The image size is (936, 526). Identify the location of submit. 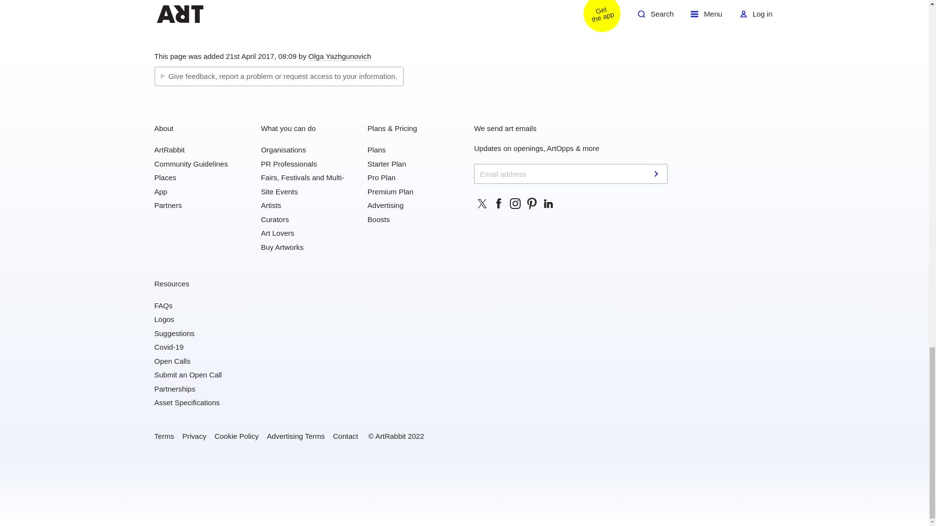
(657, 173).